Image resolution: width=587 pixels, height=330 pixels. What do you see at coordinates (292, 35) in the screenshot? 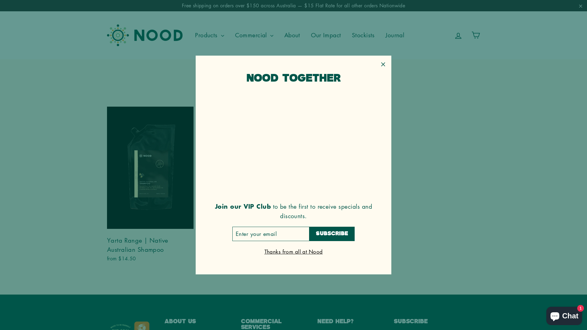
I see `About` at bounding box center [292, 35].